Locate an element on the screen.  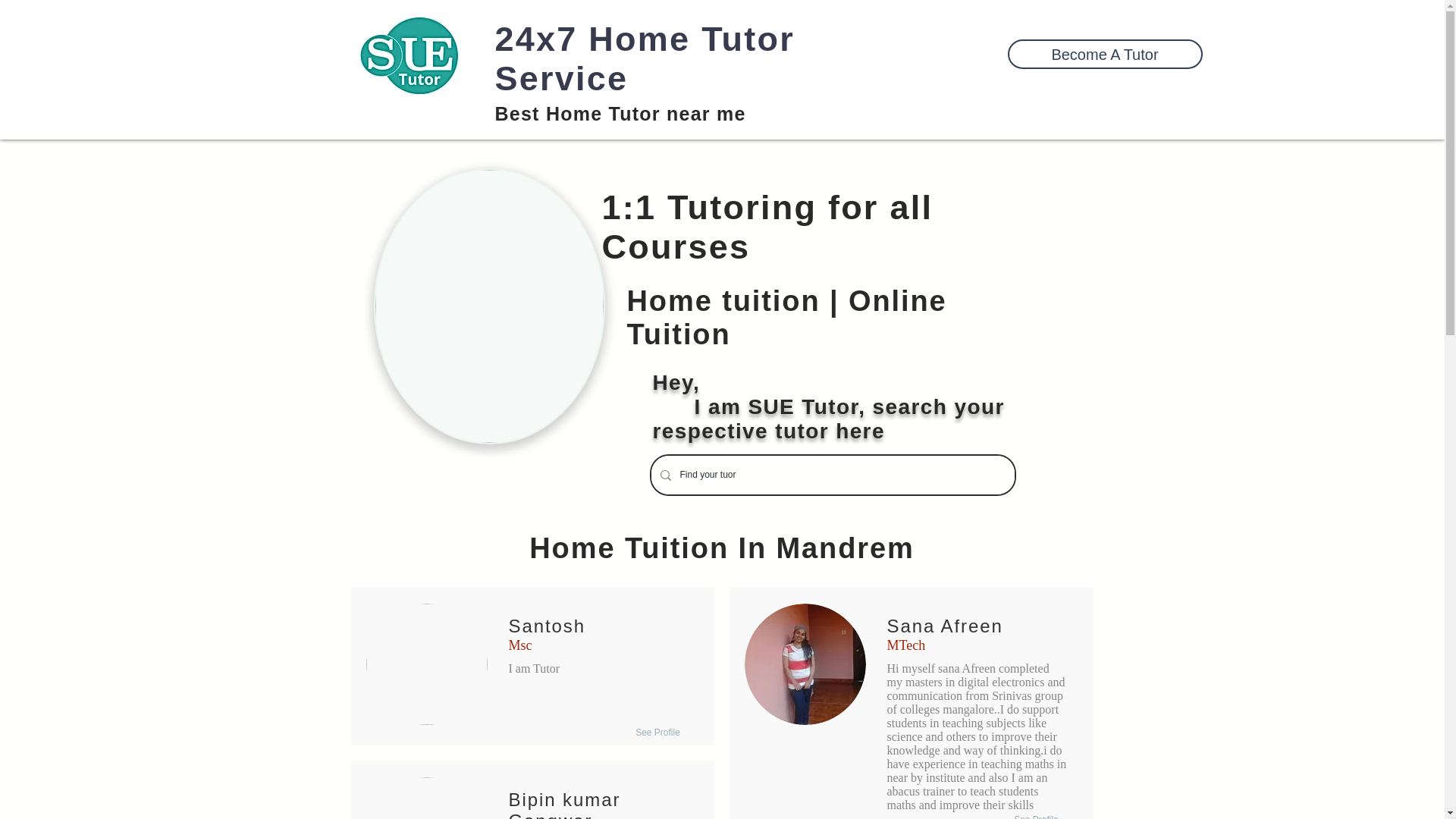
Become A Tutor is located at coordinates (1104, 53).